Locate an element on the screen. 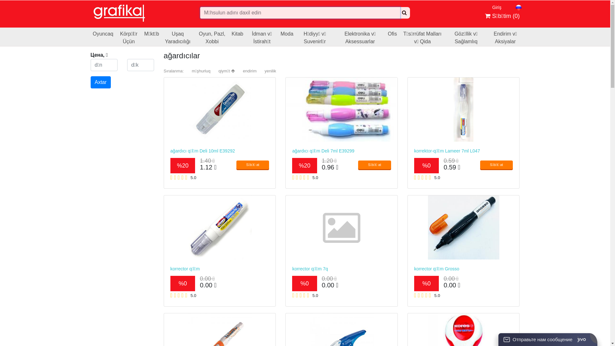  Axtar is located at coordinates (101, 82).